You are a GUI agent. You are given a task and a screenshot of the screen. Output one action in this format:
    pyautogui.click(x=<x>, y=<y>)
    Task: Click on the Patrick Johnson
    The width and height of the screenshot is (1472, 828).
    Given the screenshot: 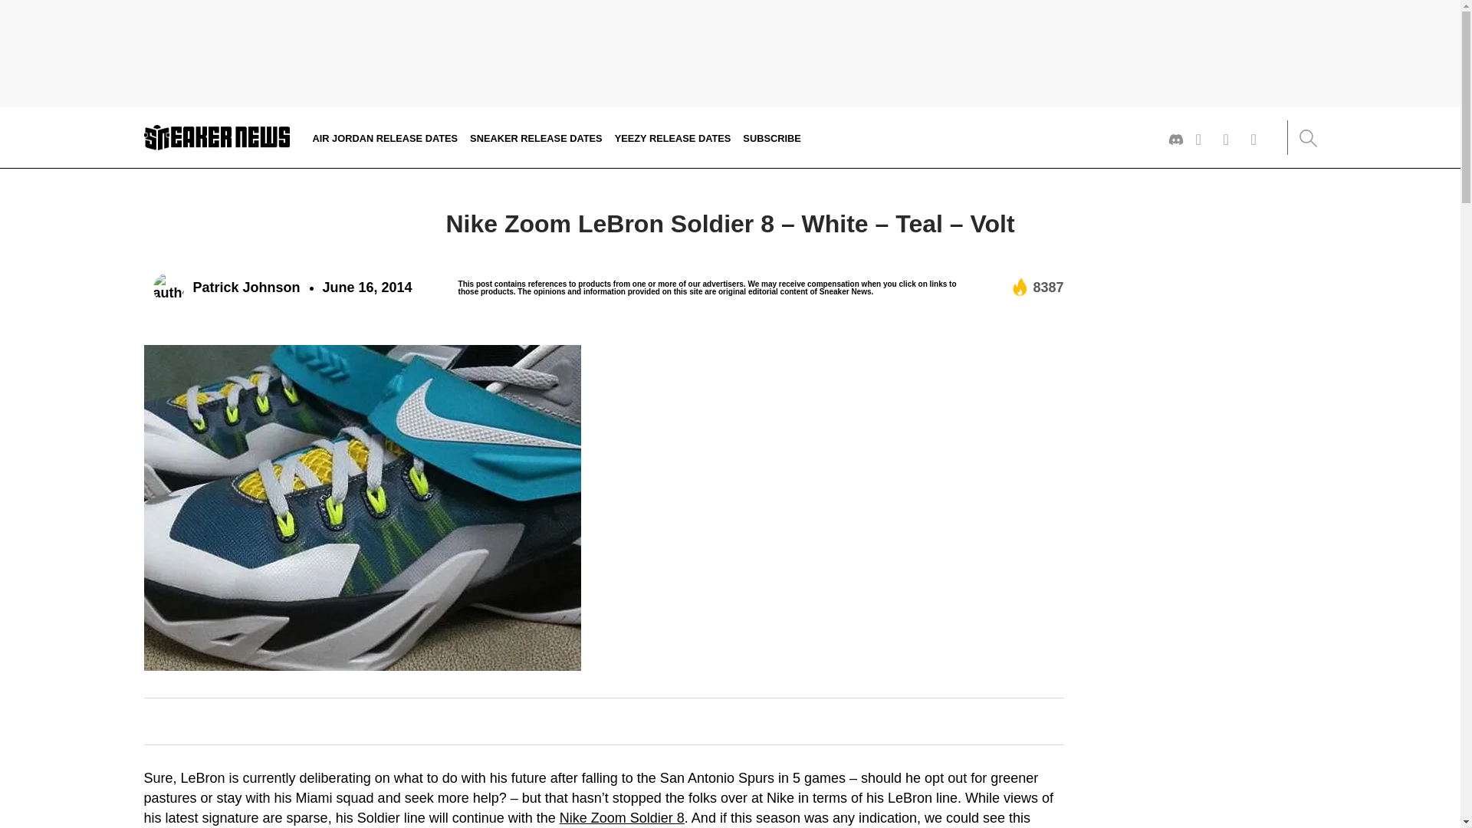 What is the action you would take?
    pyautogui.click(x=226, y=288)
    